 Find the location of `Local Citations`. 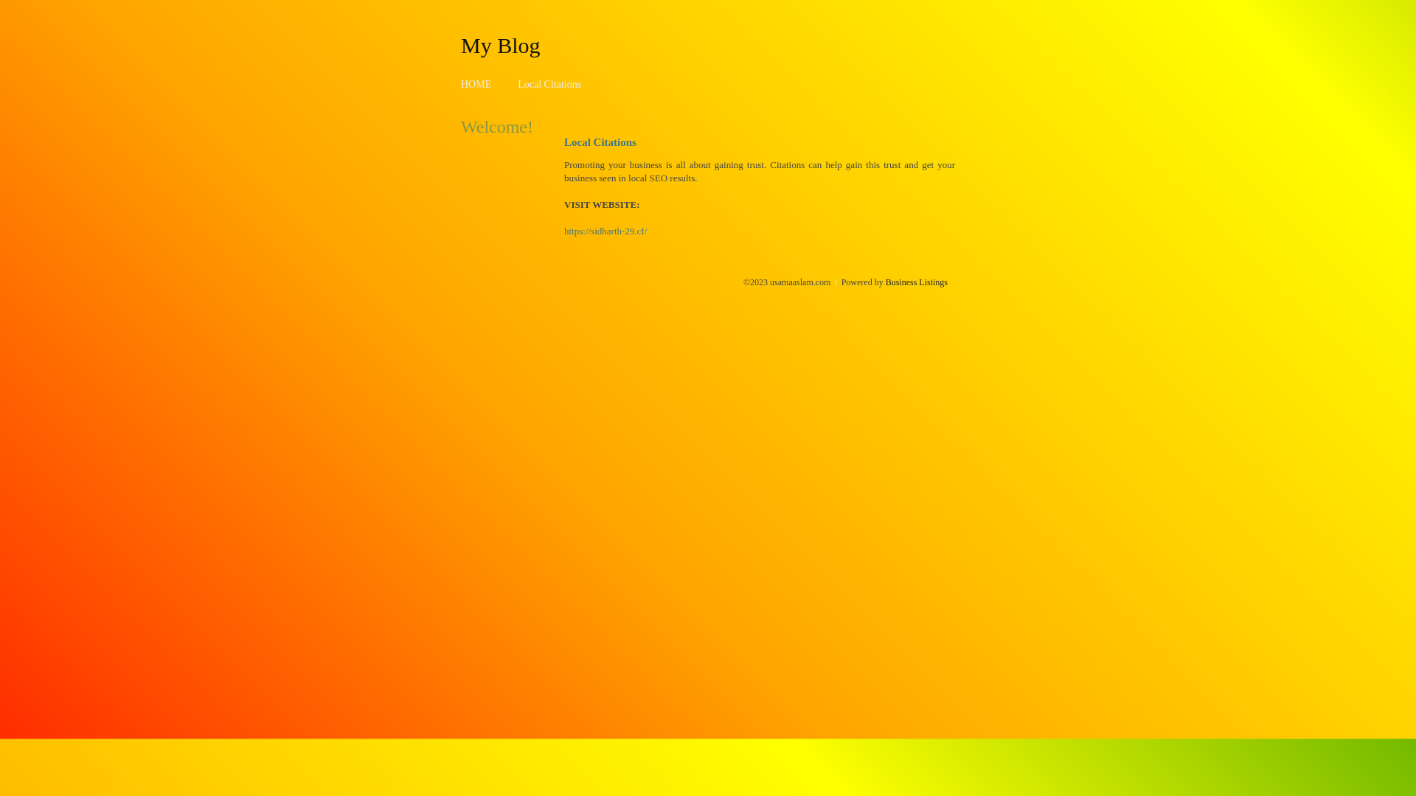

Local Citations is located at coordinates (549, 84).